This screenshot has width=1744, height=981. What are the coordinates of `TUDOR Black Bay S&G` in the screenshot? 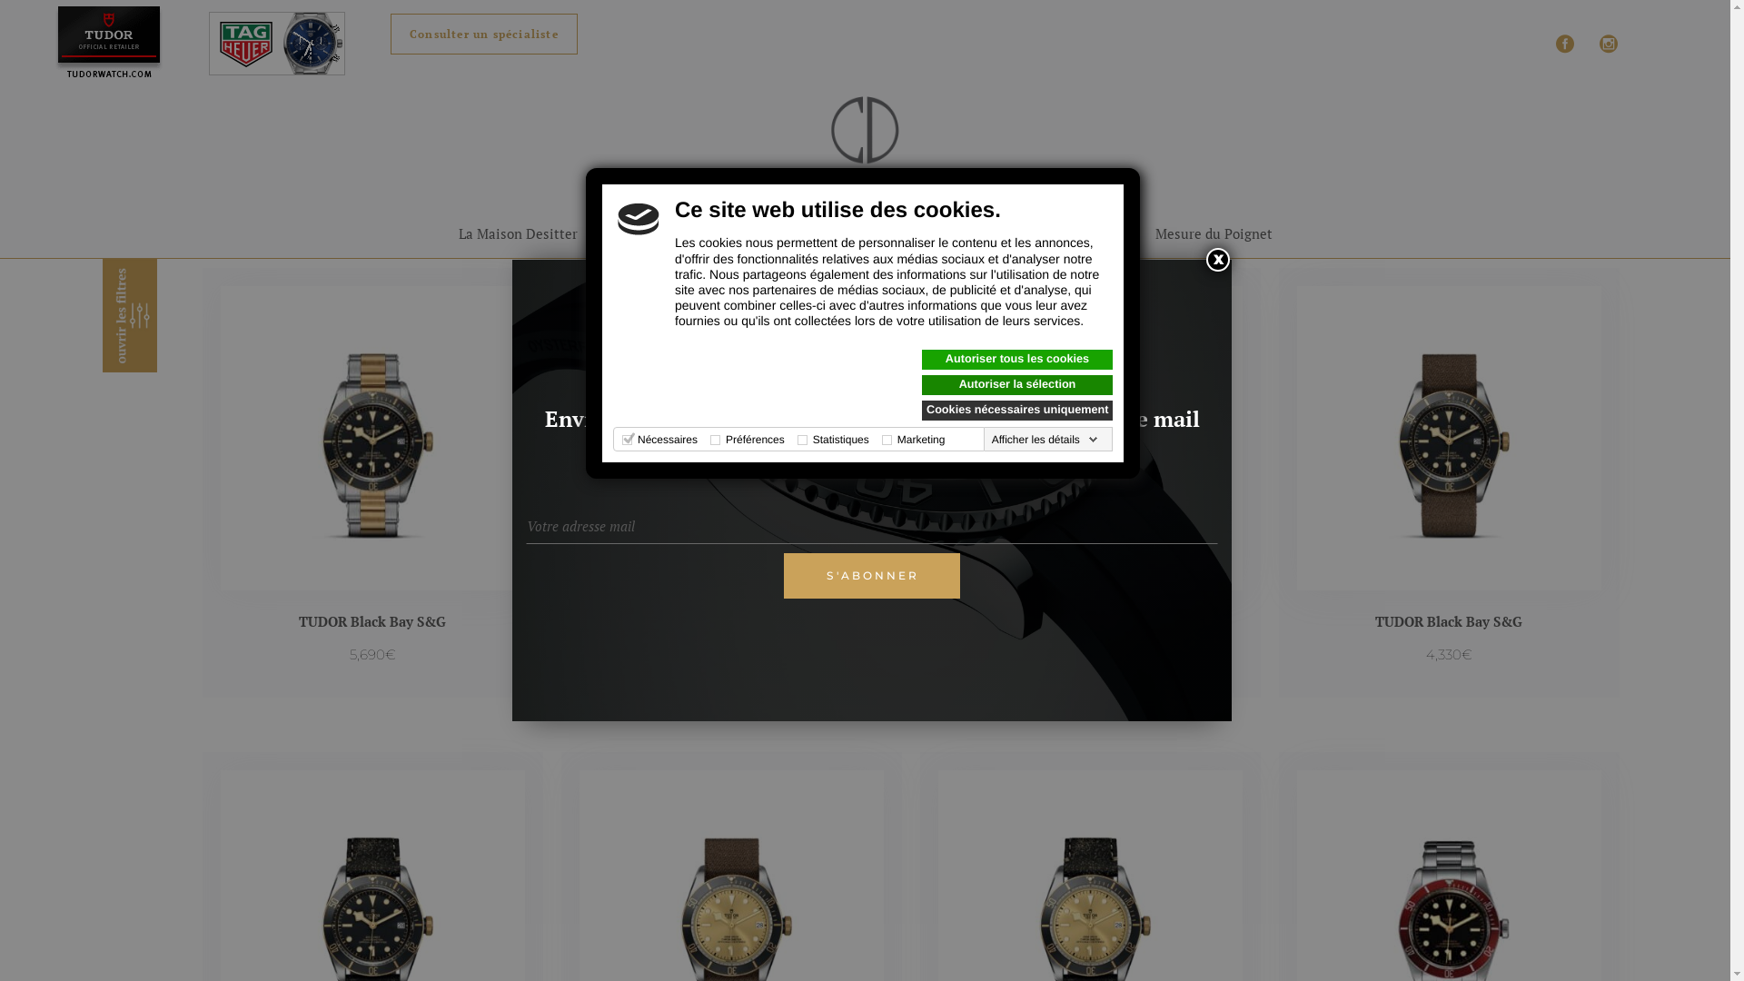 It's located at (1449, 621).